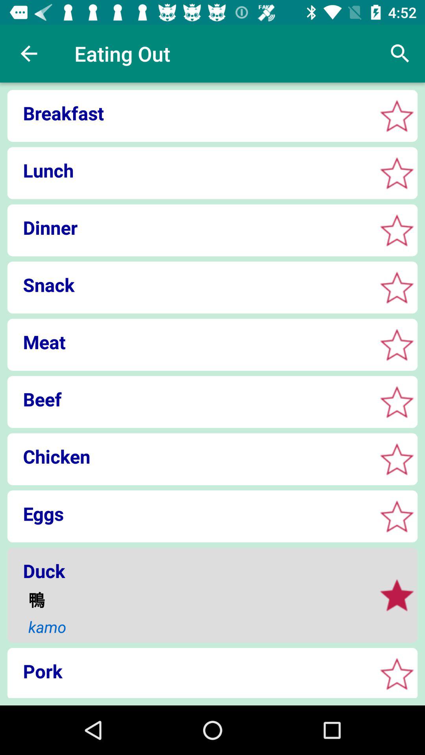  I want to click on click the red star, so click(397, 459).